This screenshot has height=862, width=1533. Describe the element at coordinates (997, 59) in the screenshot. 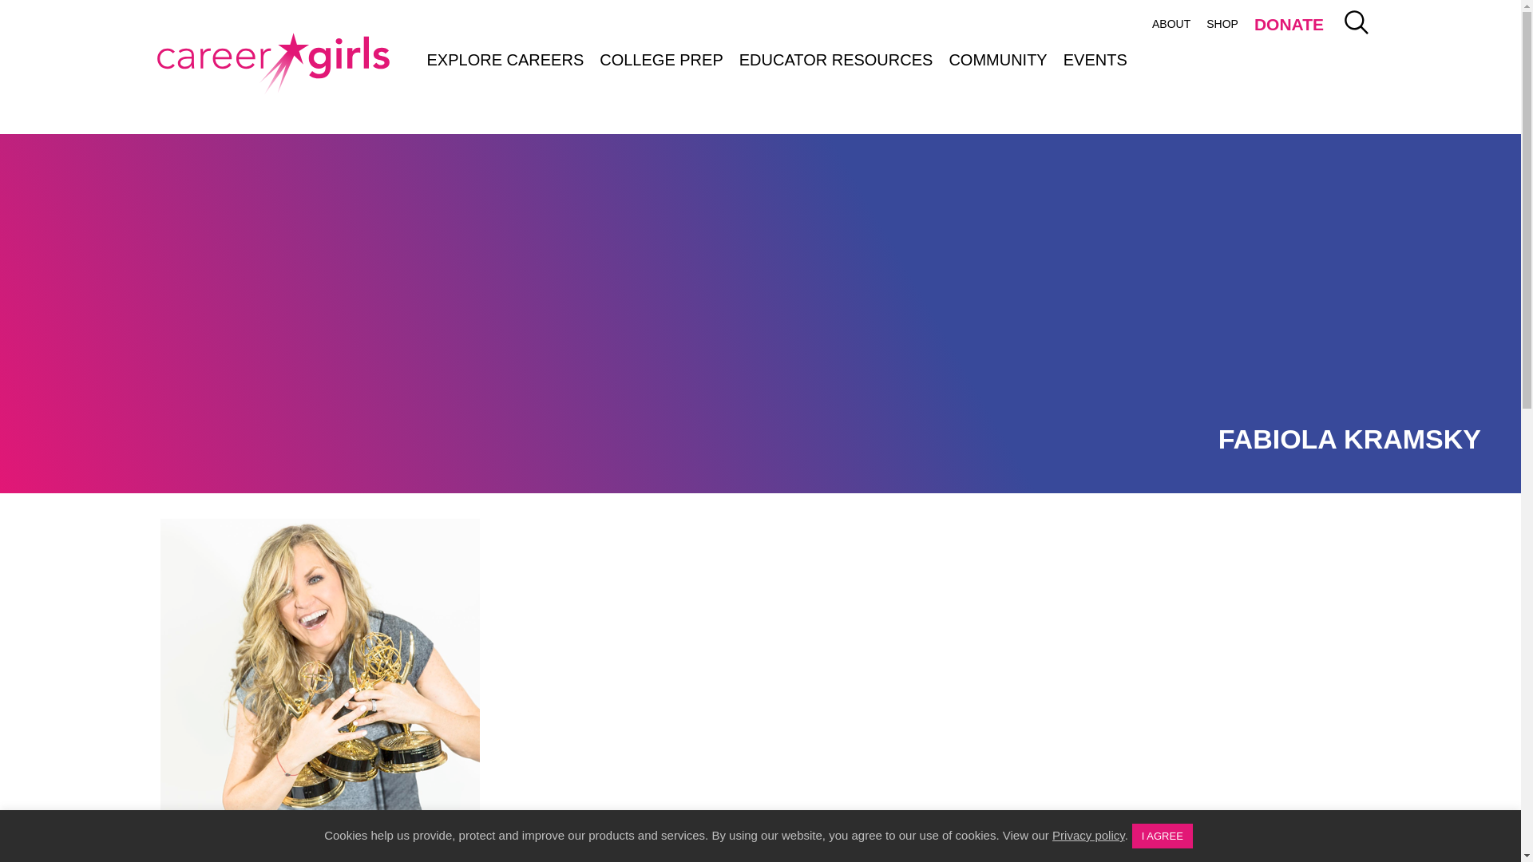

I see `COMMUNITY` at that location.